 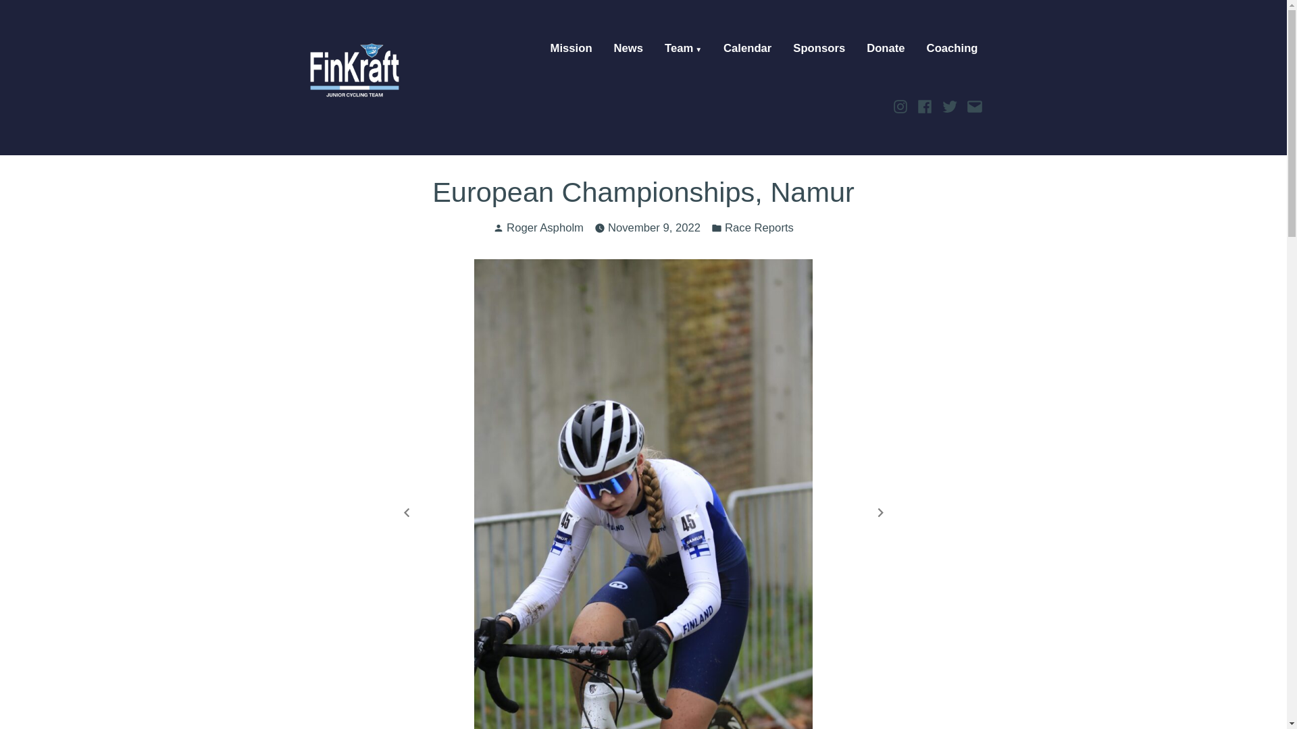 What do you see at coordinates (654, 228) in the screenshot?
I see `November 9, 2022` at bounding box center [654, 228].